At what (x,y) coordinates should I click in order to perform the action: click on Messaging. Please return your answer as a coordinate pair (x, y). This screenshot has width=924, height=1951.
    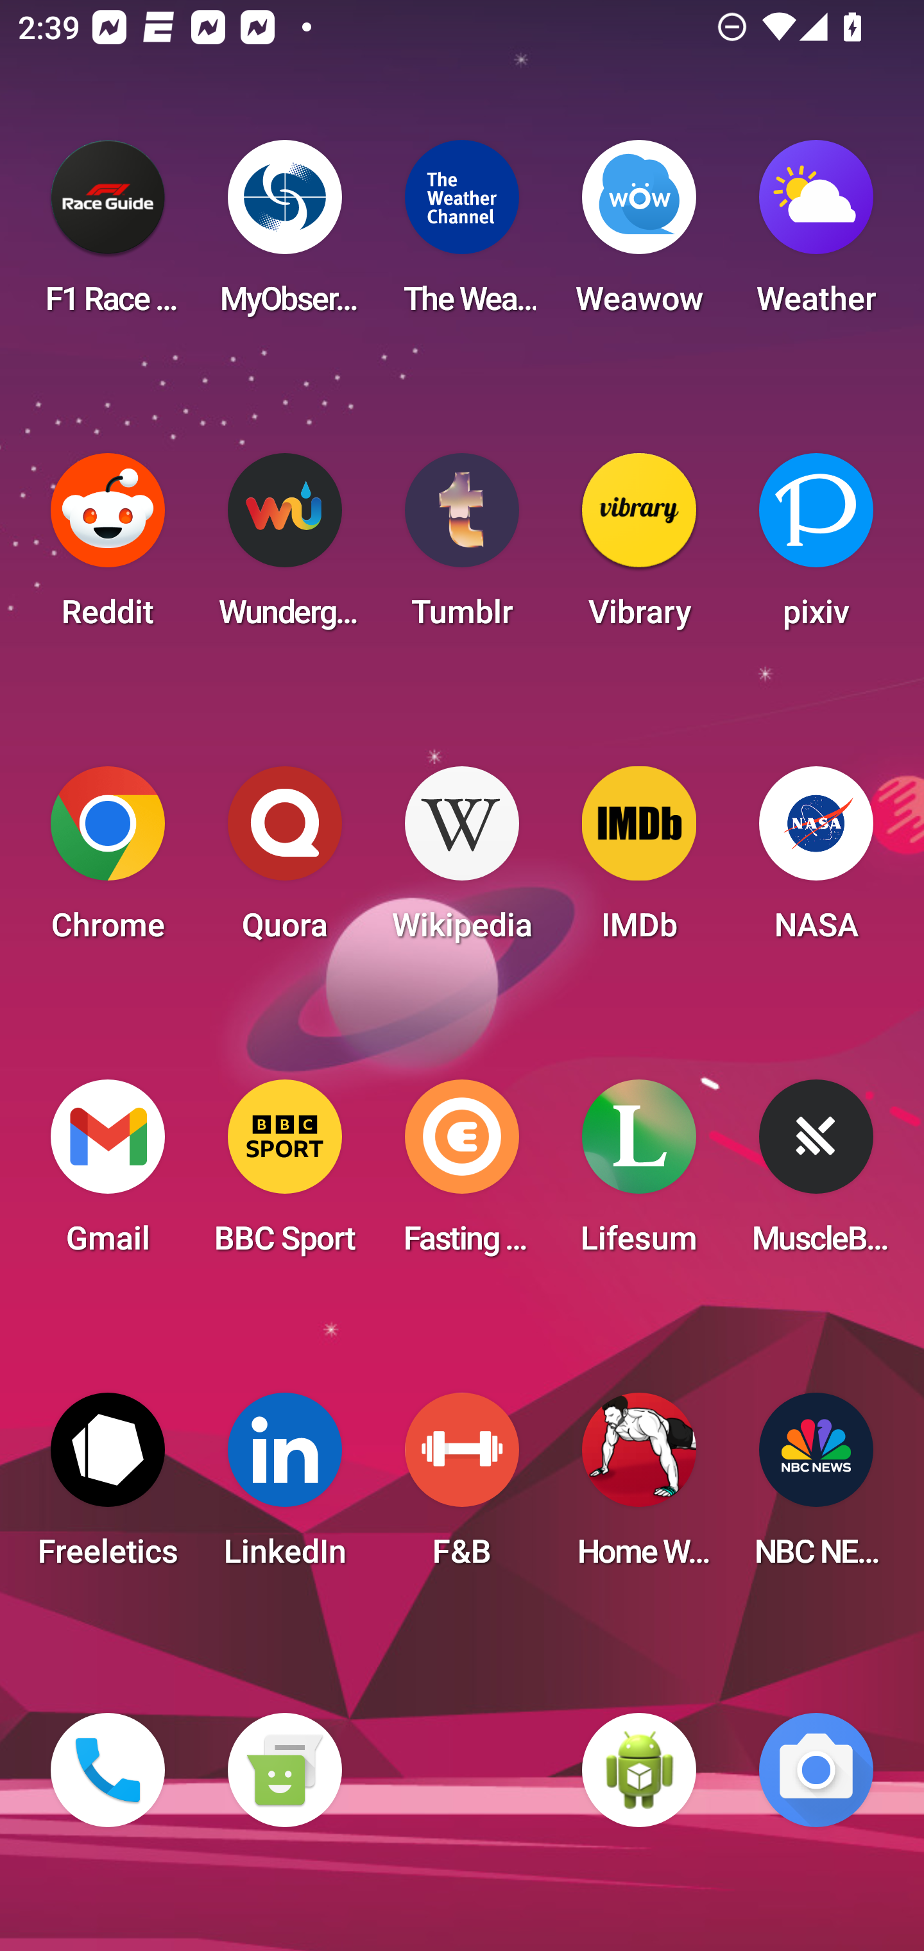
    Looking at the image, I should click on (284, 1770).